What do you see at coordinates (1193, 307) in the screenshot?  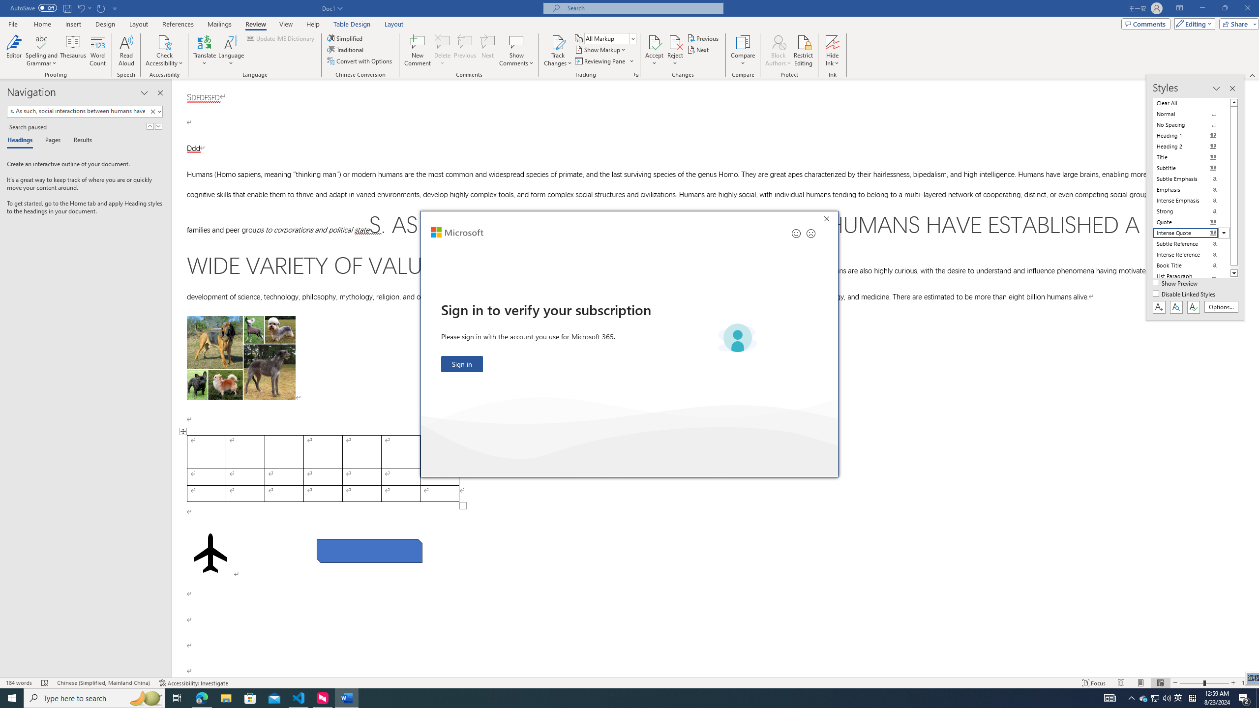 I see `Class: NetUIButton` at bounding box center [1193, 307].